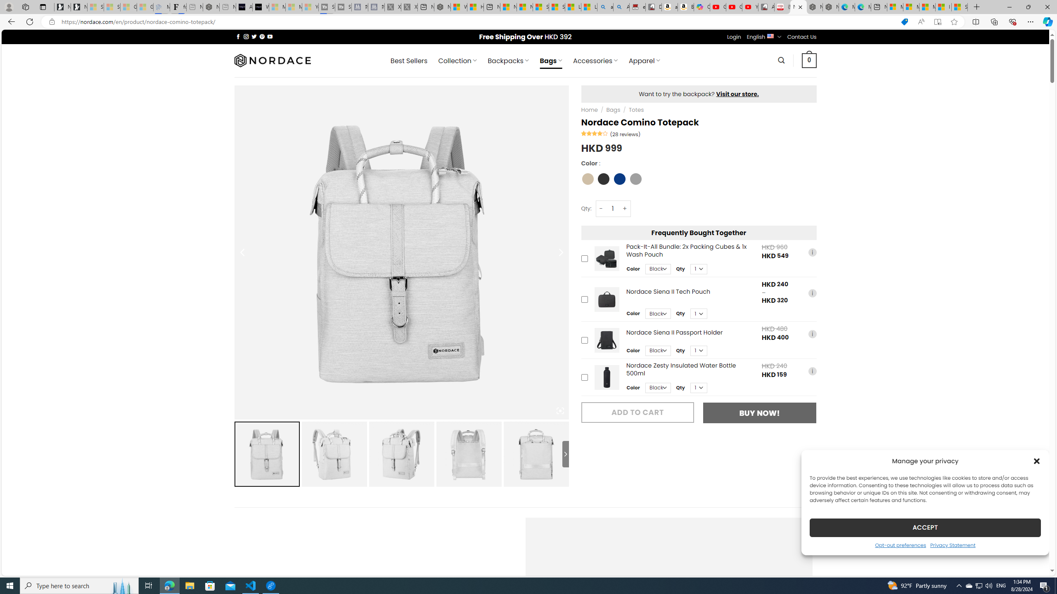  I want to click on -, so click(601, 208).